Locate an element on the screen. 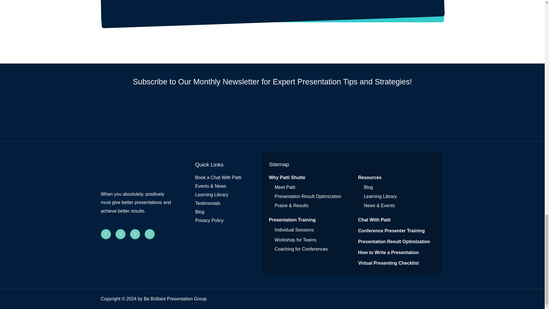 This screenshot has height=309, width=549. News Letter Signup Form v1.0 - Simple is located at coordinates (272, 114).